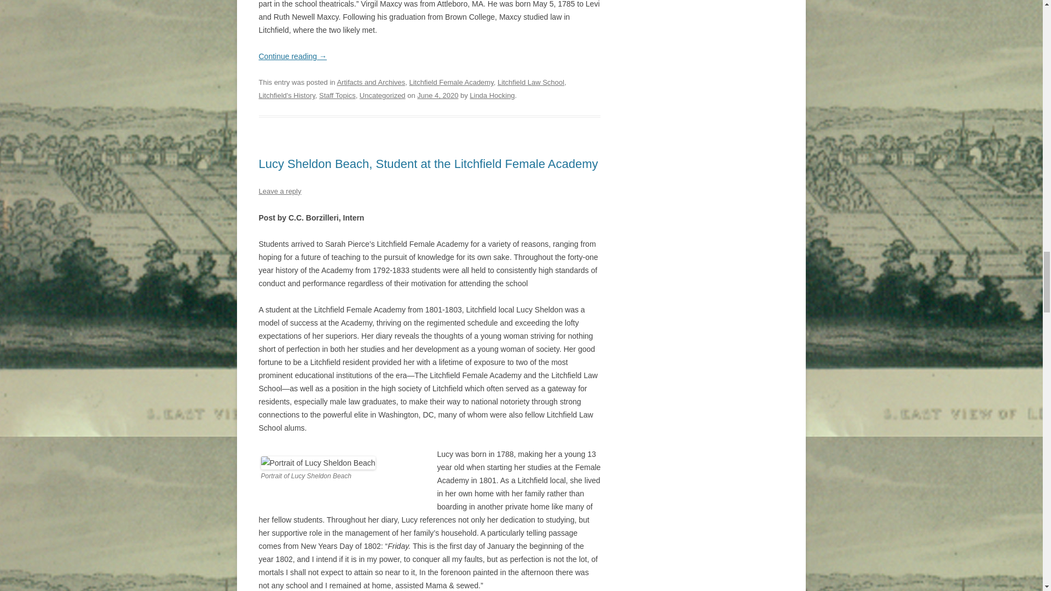 This screenshot has height=591, width=1051. What do you see at coordinates (492, 95) in the screenshot?
I see `View all posts by Linda Hocking` at bounding box center [492, 95].